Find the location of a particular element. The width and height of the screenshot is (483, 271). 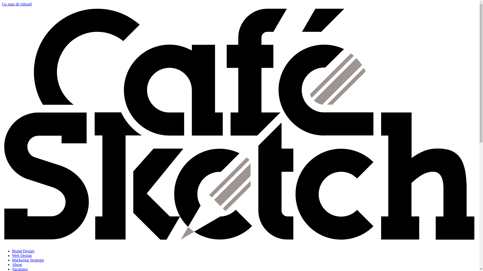

Web Design is located at coordinates (22, 255).